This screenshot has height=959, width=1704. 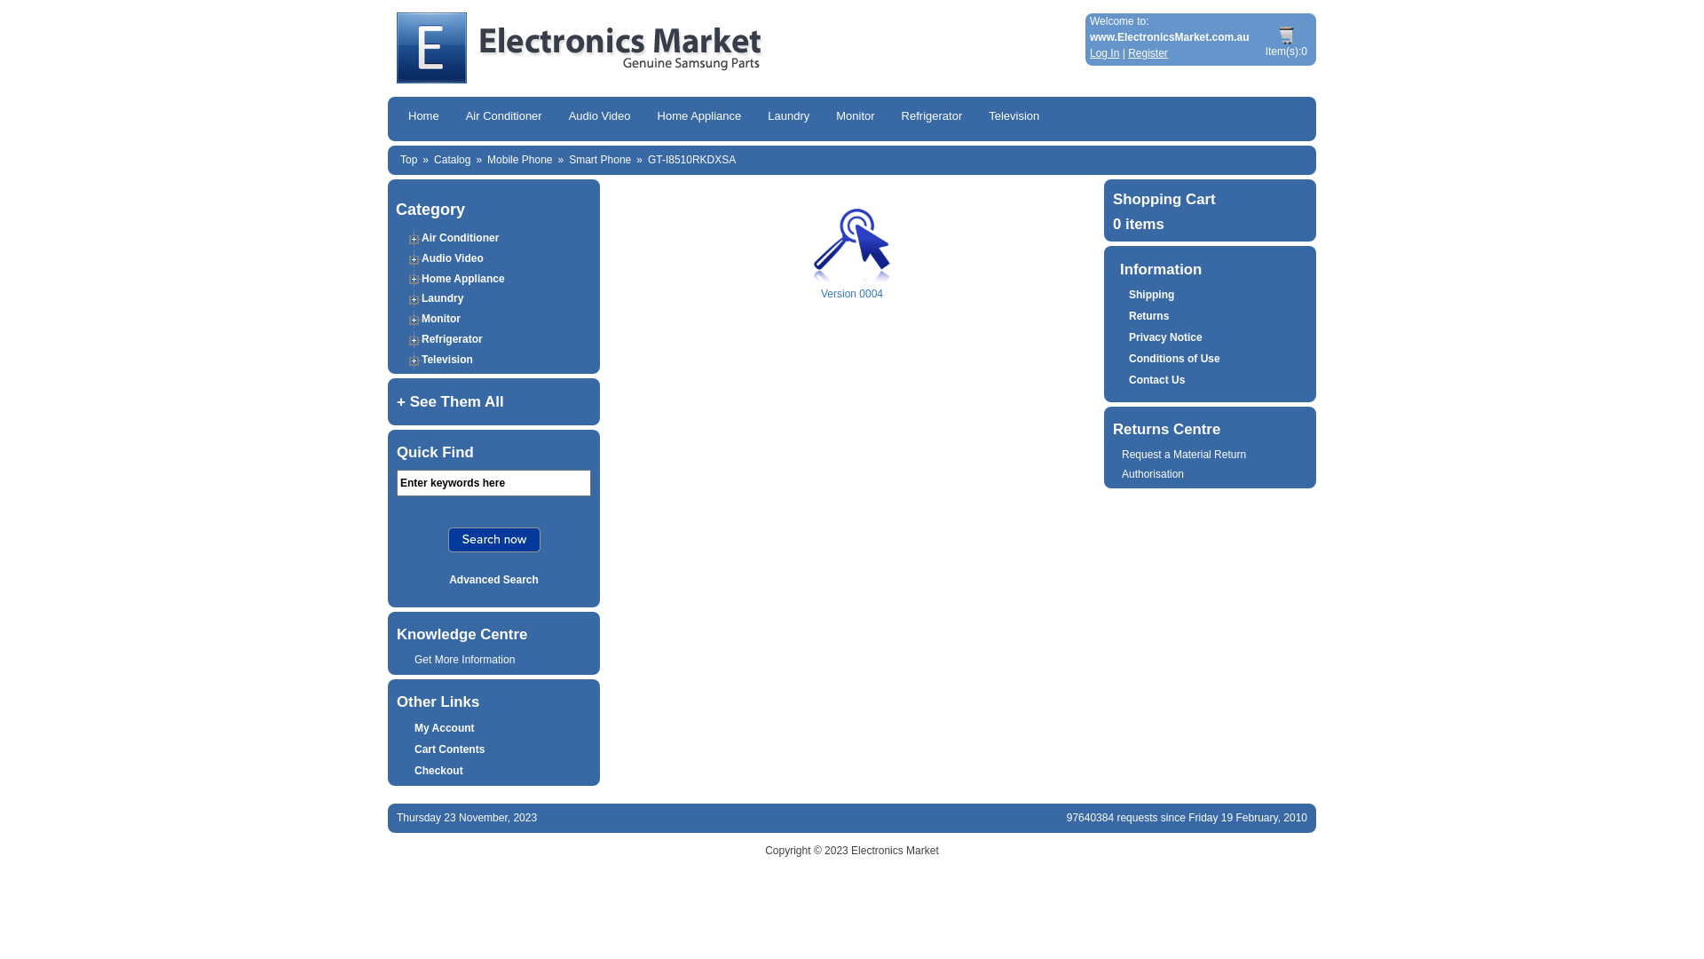 What do you see at coordinates (852, 268) in the screenshot?
I see `Version 0004` at bounding box center [852, 268].